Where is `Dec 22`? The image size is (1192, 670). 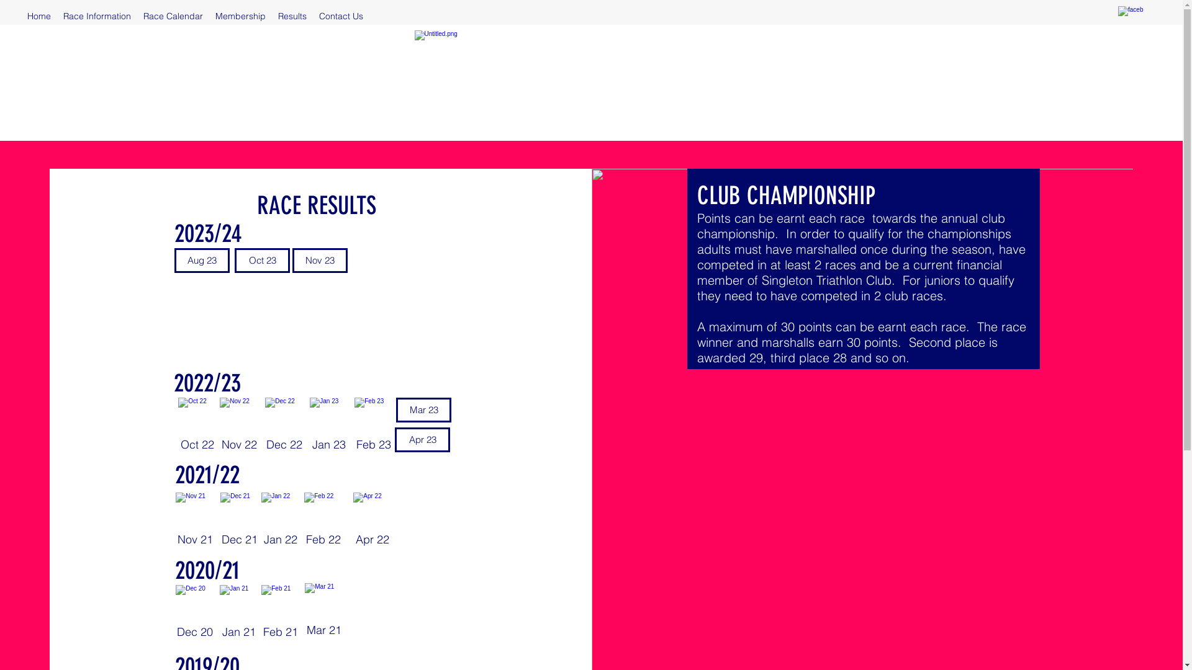
Dec 22 is located at coordinates (284, 427).